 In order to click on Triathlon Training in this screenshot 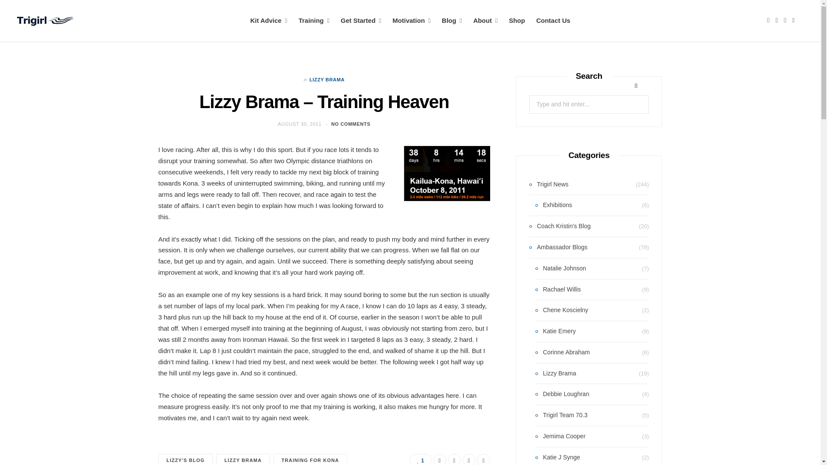, I will do `click(314, 21)`.